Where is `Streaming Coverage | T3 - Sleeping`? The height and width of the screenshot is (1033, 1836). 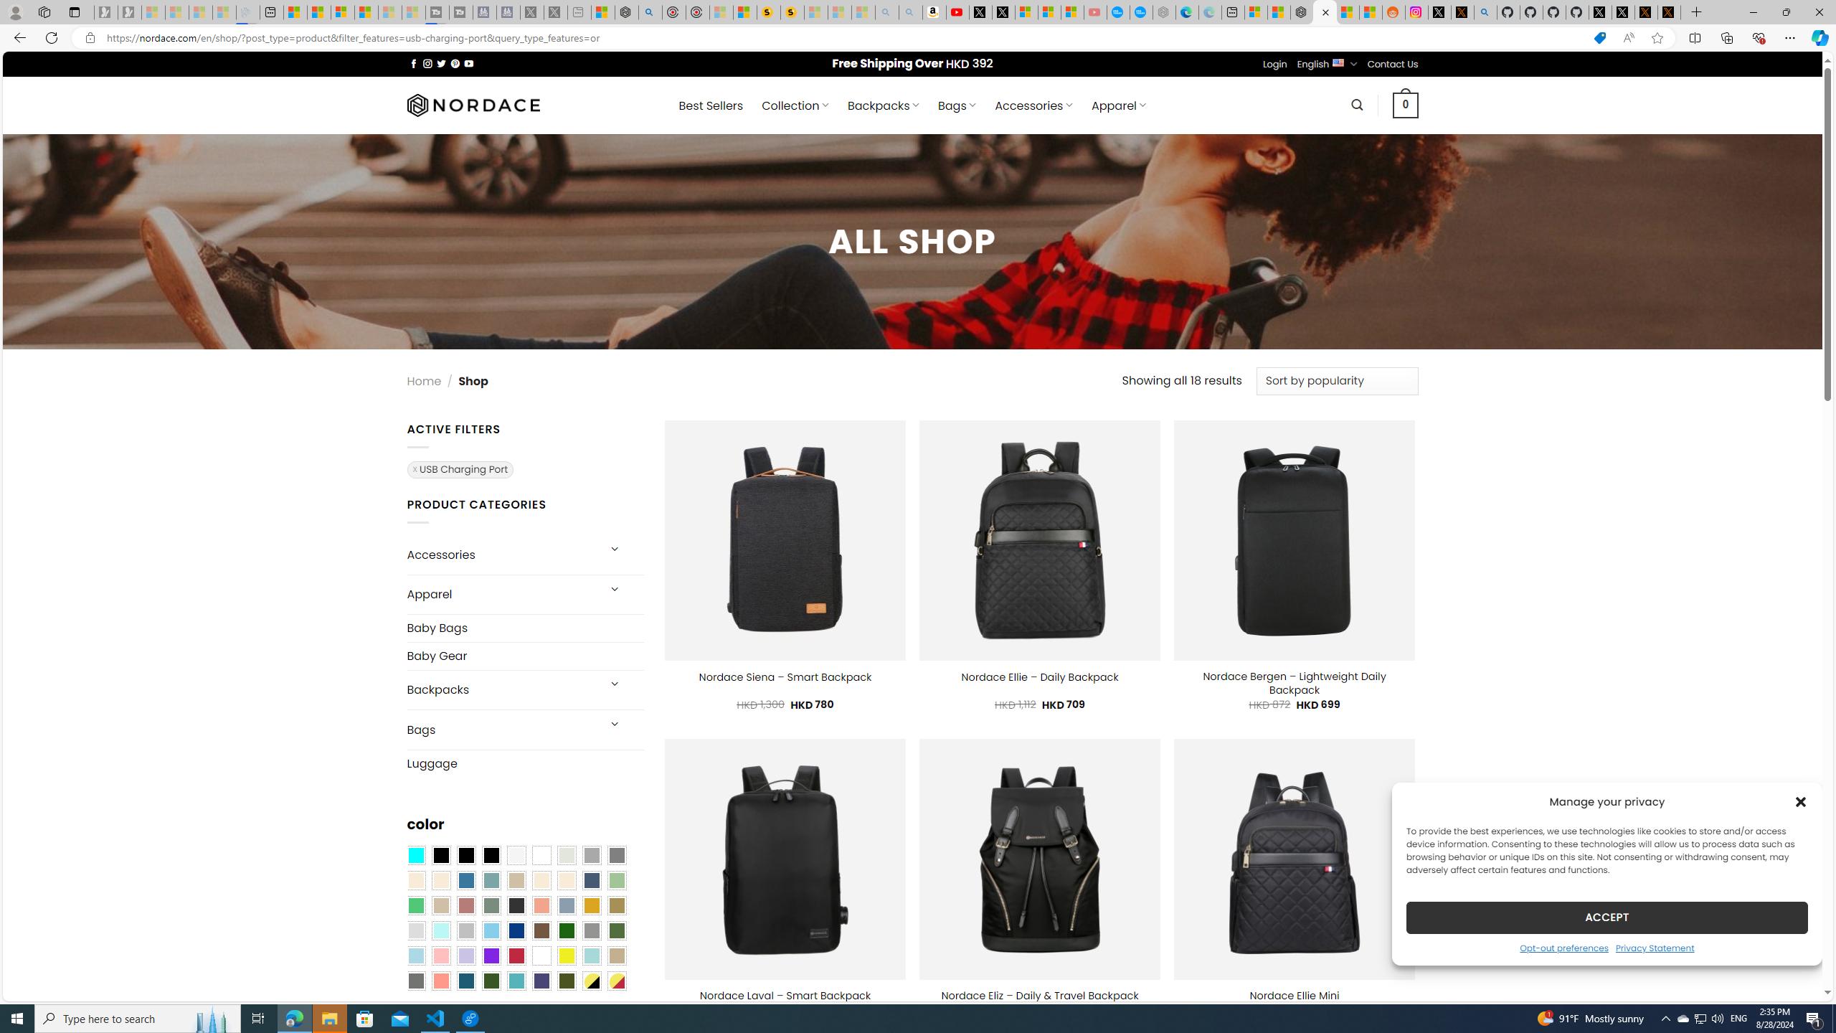
Streaming Coverage | T3 - Sleeping is located at coordinates (437, 12).